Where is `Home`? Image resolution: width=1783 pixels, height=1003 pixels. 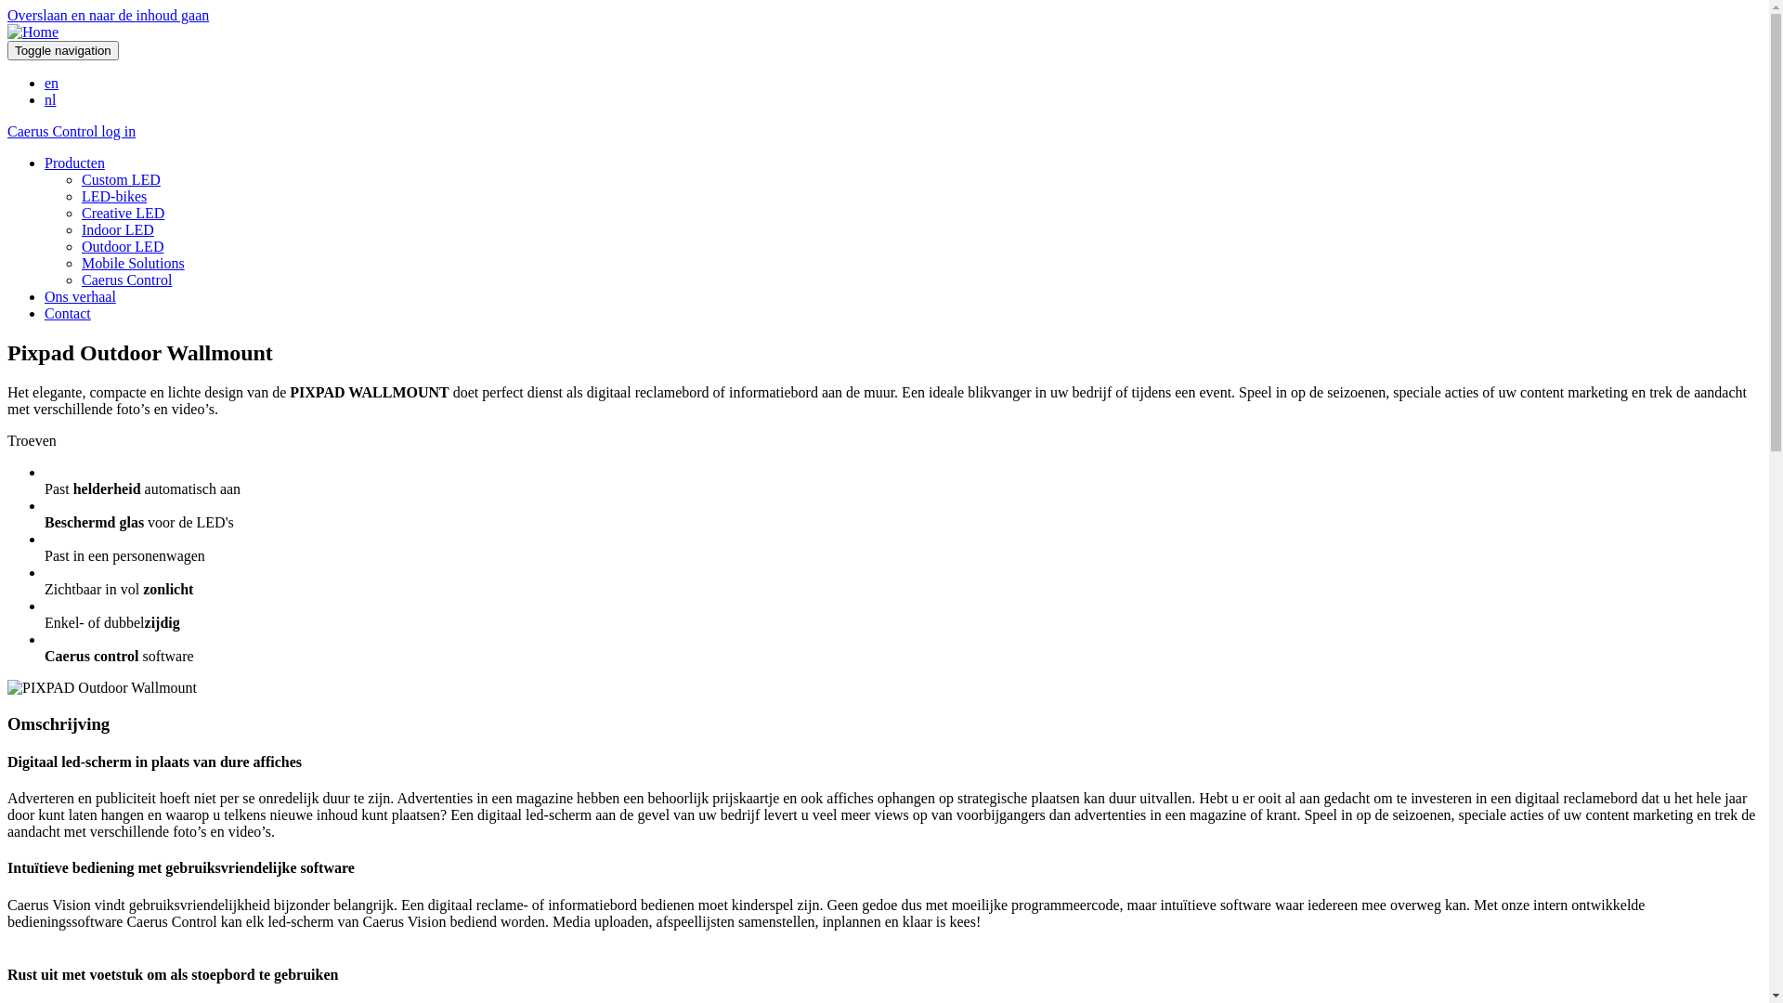
Home is located at coordinates (33, 32).